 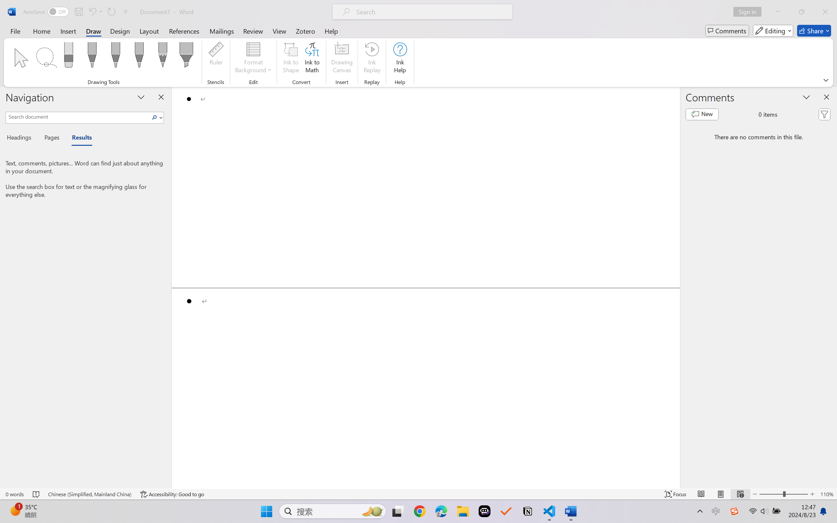 What do you see at coordinates (139, 57) in the screenshot?
I see `Pen: Galaxy, 1 mm` at bounding box center [139, 57].